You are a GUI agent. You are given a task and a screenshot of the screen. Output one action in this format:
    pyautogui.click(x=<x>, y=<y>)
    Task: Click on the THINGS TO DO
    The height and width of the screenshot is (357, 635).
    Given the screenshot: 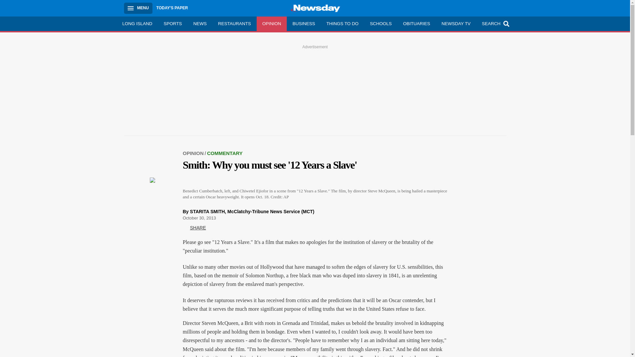 What is the action you would take?
    pyautogui.click(x=342, y=23)
    